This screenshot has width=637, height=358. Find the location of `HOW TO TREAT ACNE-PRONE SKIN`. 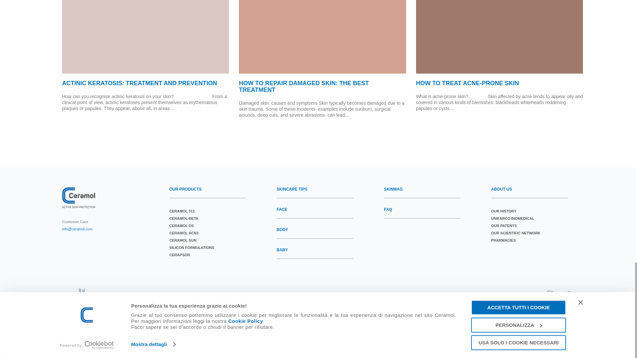

HOW TO TREAT ACNE-PRONE SKIN is located at coordinates (499, 84).